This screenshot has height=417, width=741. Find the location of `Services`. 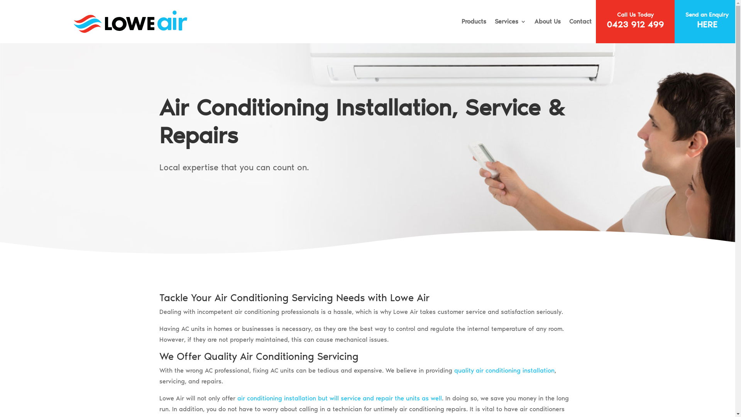

Services is located at coordinates (510, 22).